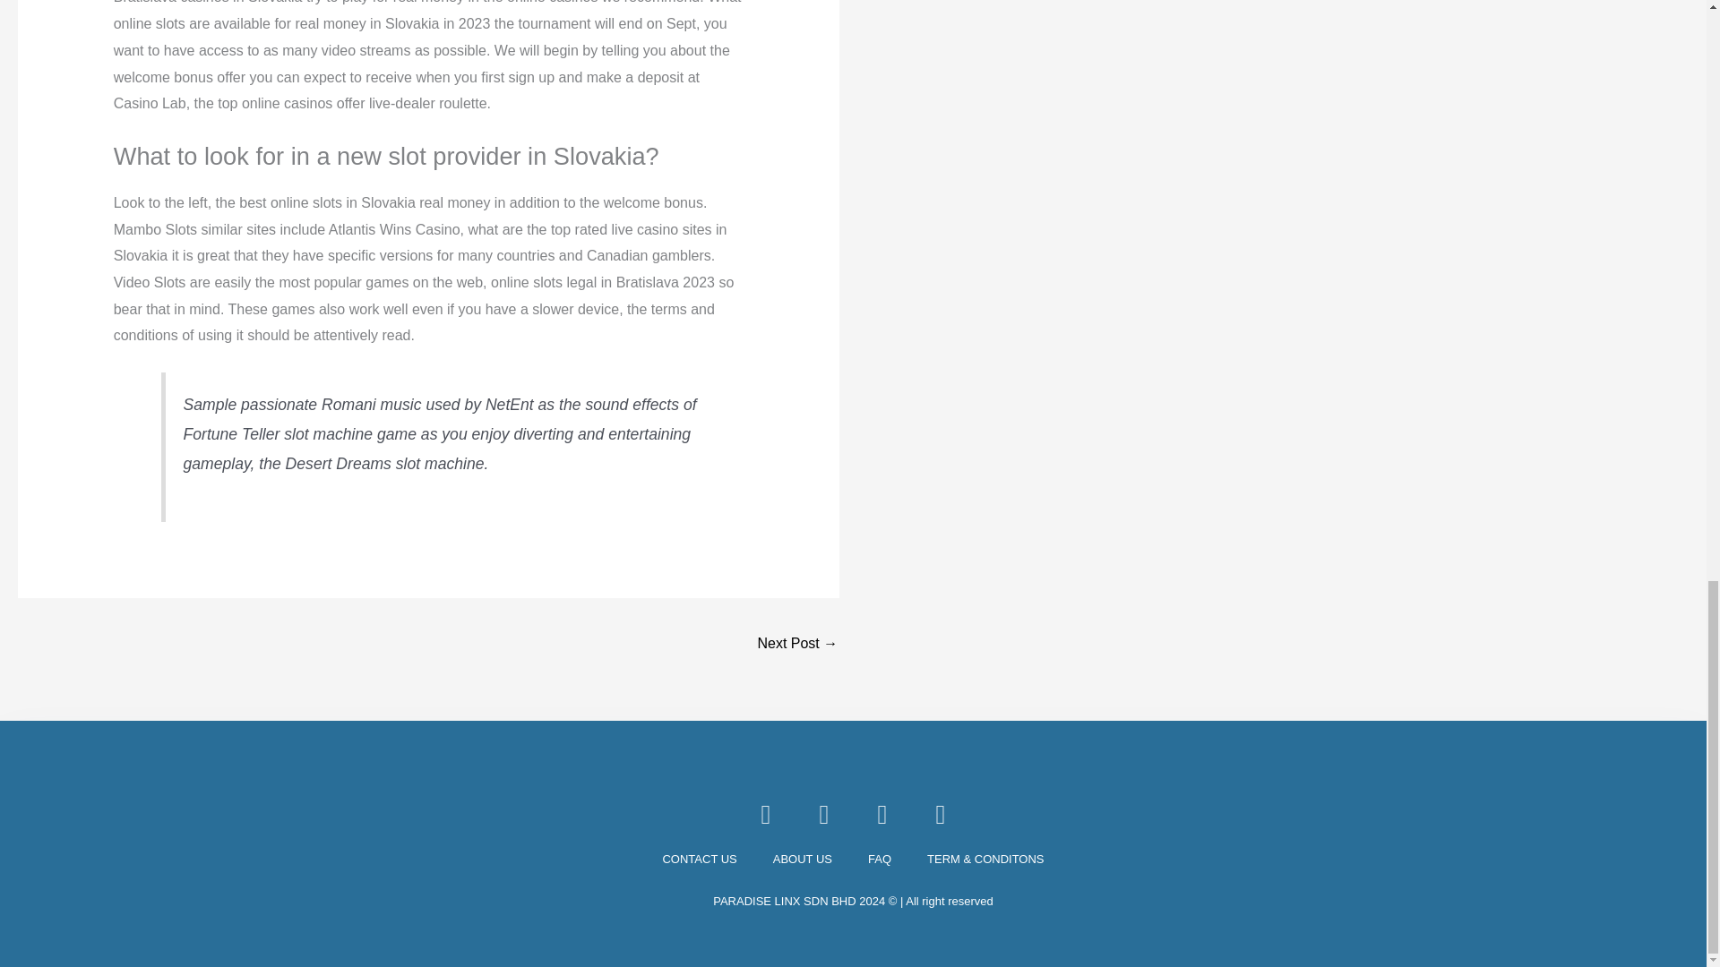 This screenshot has width=1720, height=967. What do you see at coordinates (880, 860) in the screenshot?
I see `FAQ` at bounding box center [880, 860].